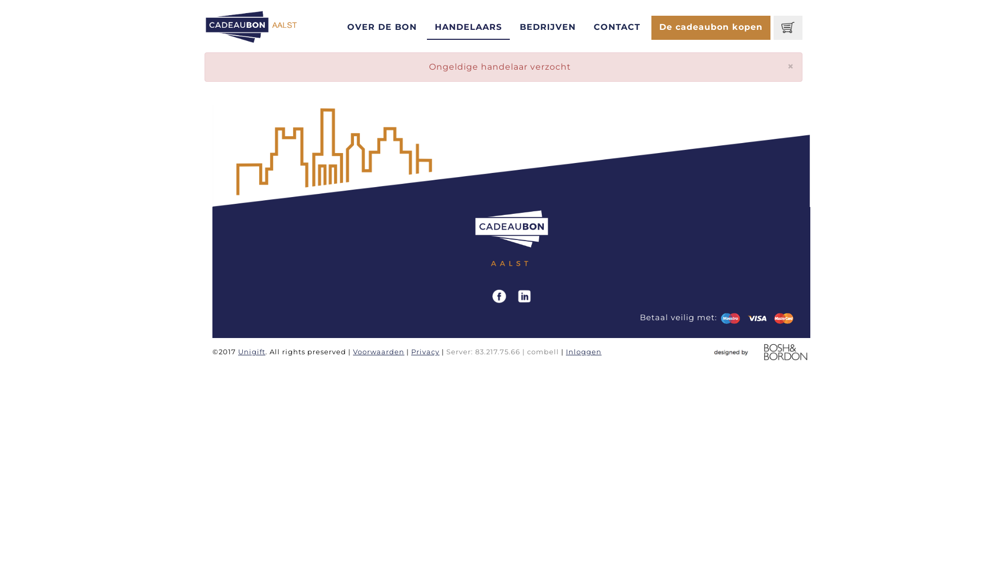  Describe the element at coordinates (252, 352) in the screenshot. I see `Unigift` at that location.